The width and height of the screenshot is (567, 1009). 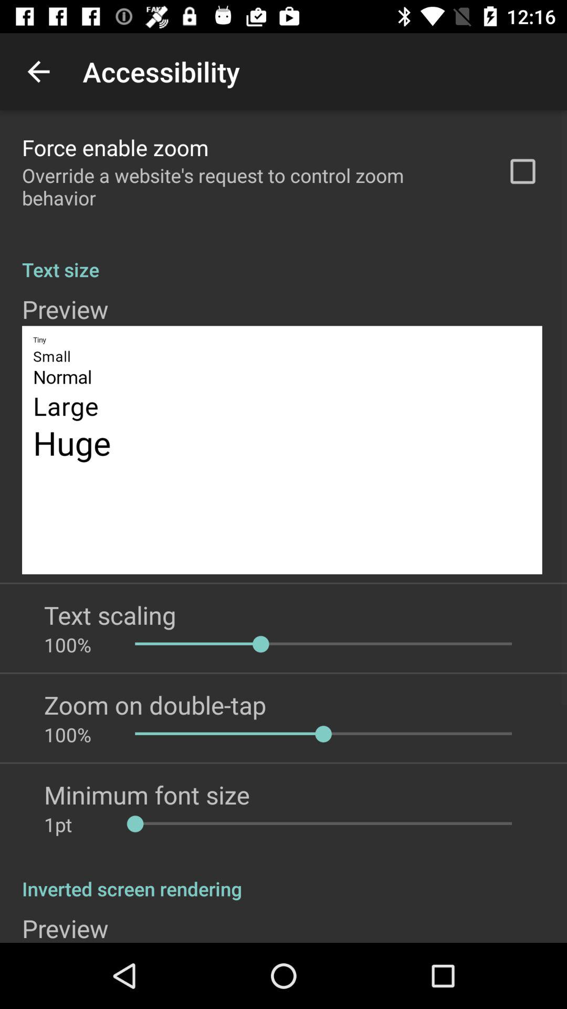 I want to click on select the app next to override a website icon, so click(x=523, y=171).